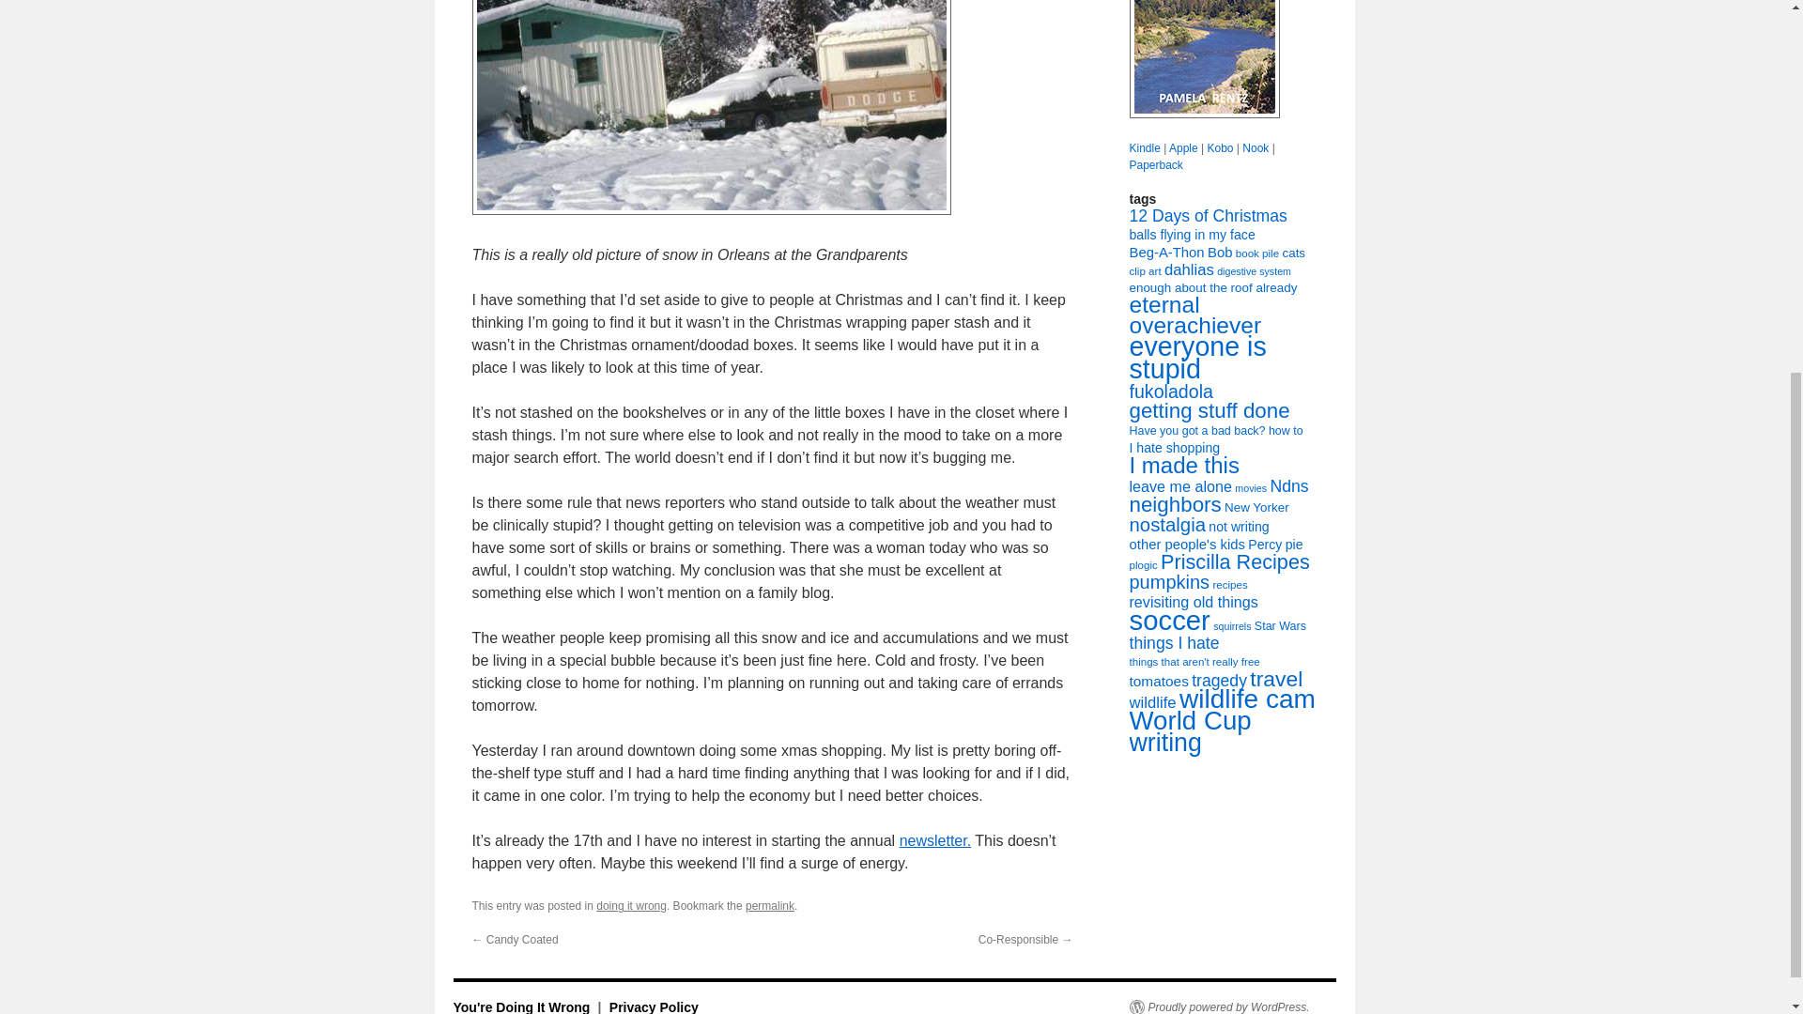 The height and width of the screenshot is (1014, 1803). I want to click on doing it wrong, so click(631, 905).